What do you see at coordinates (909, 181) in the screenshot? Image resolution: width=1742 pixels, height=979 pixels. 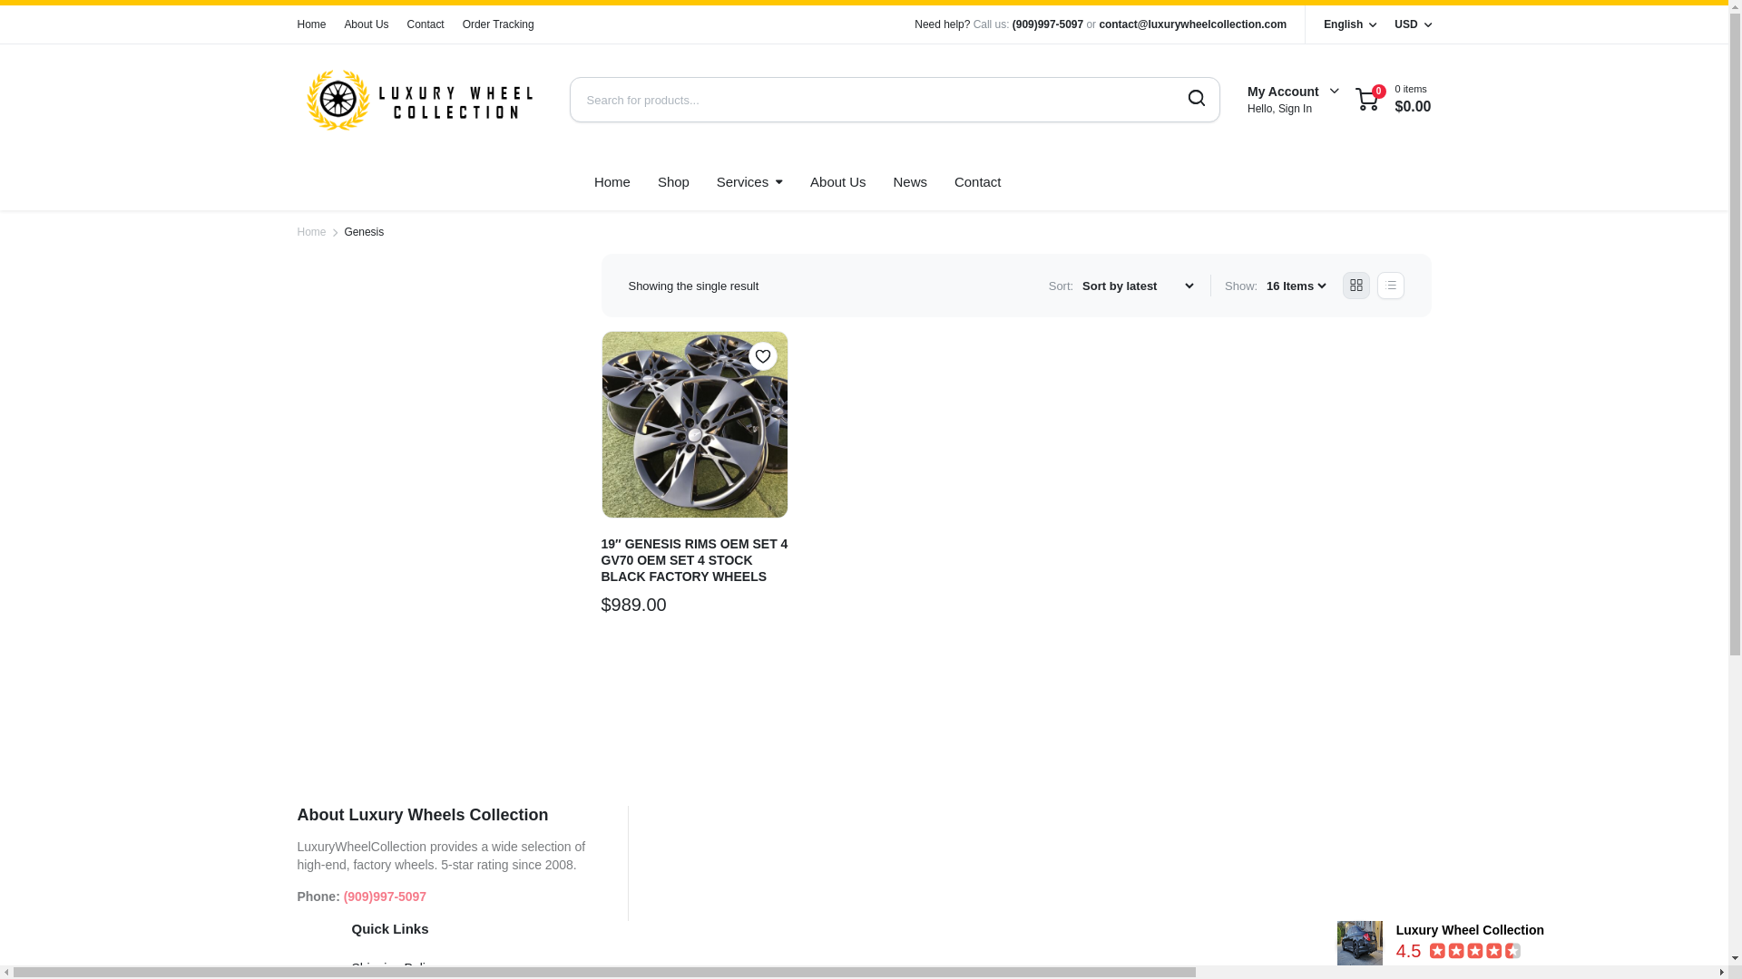 I see `News` at bounding box center [909, 181].